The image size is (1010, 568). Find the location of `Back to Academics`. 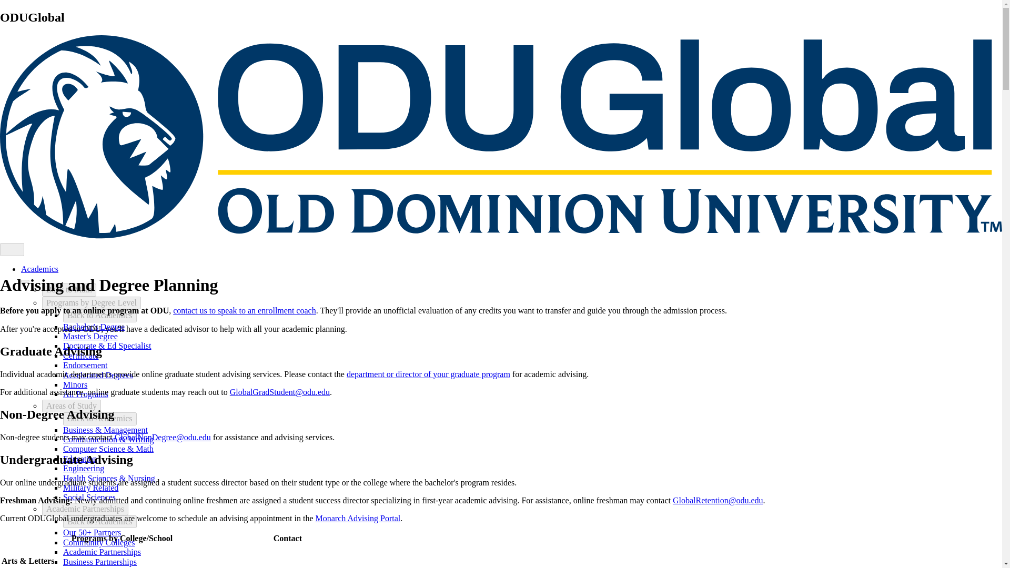

Back to Academics is located at coordinates (99, 419).